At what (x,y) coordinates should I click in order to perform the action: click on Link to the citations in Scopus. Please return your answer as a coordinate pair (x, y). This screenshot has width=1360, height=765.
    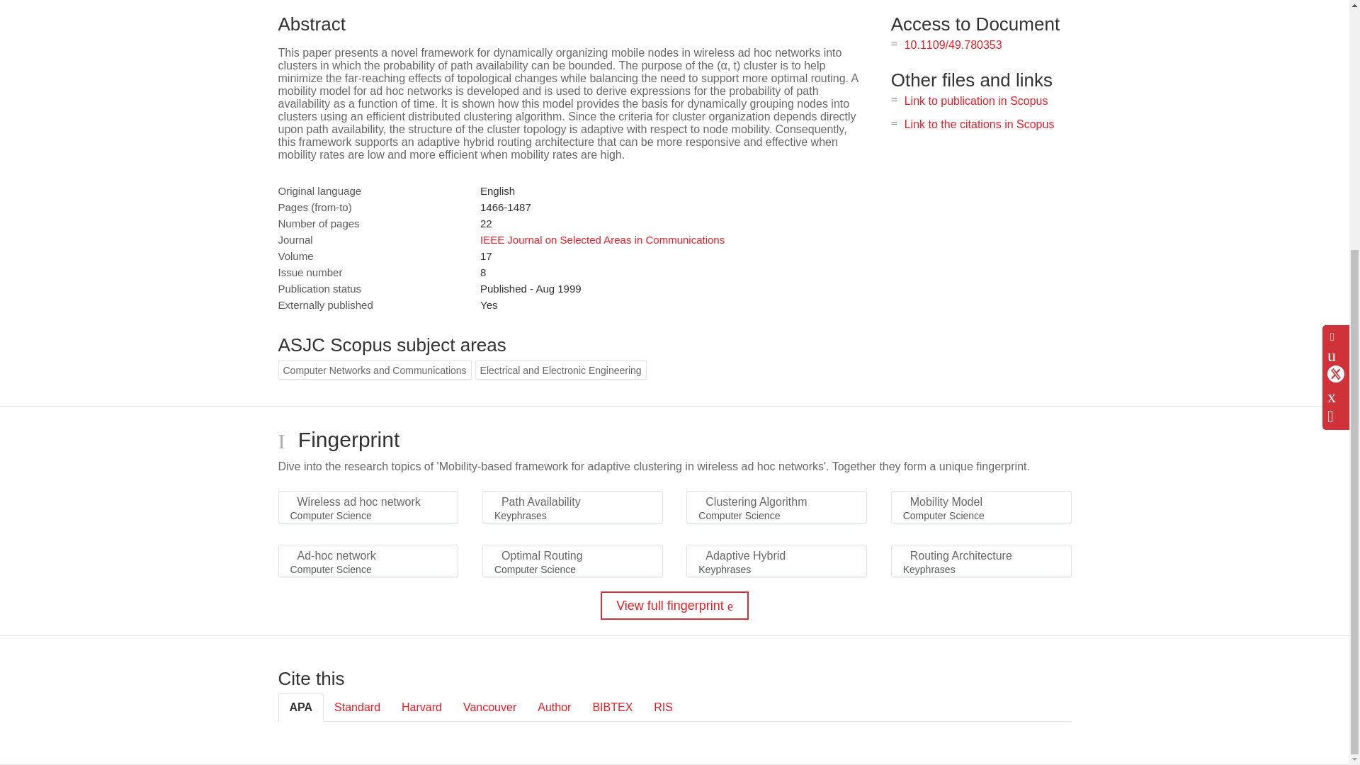
    Looking at the image, I should click on (979, 124).